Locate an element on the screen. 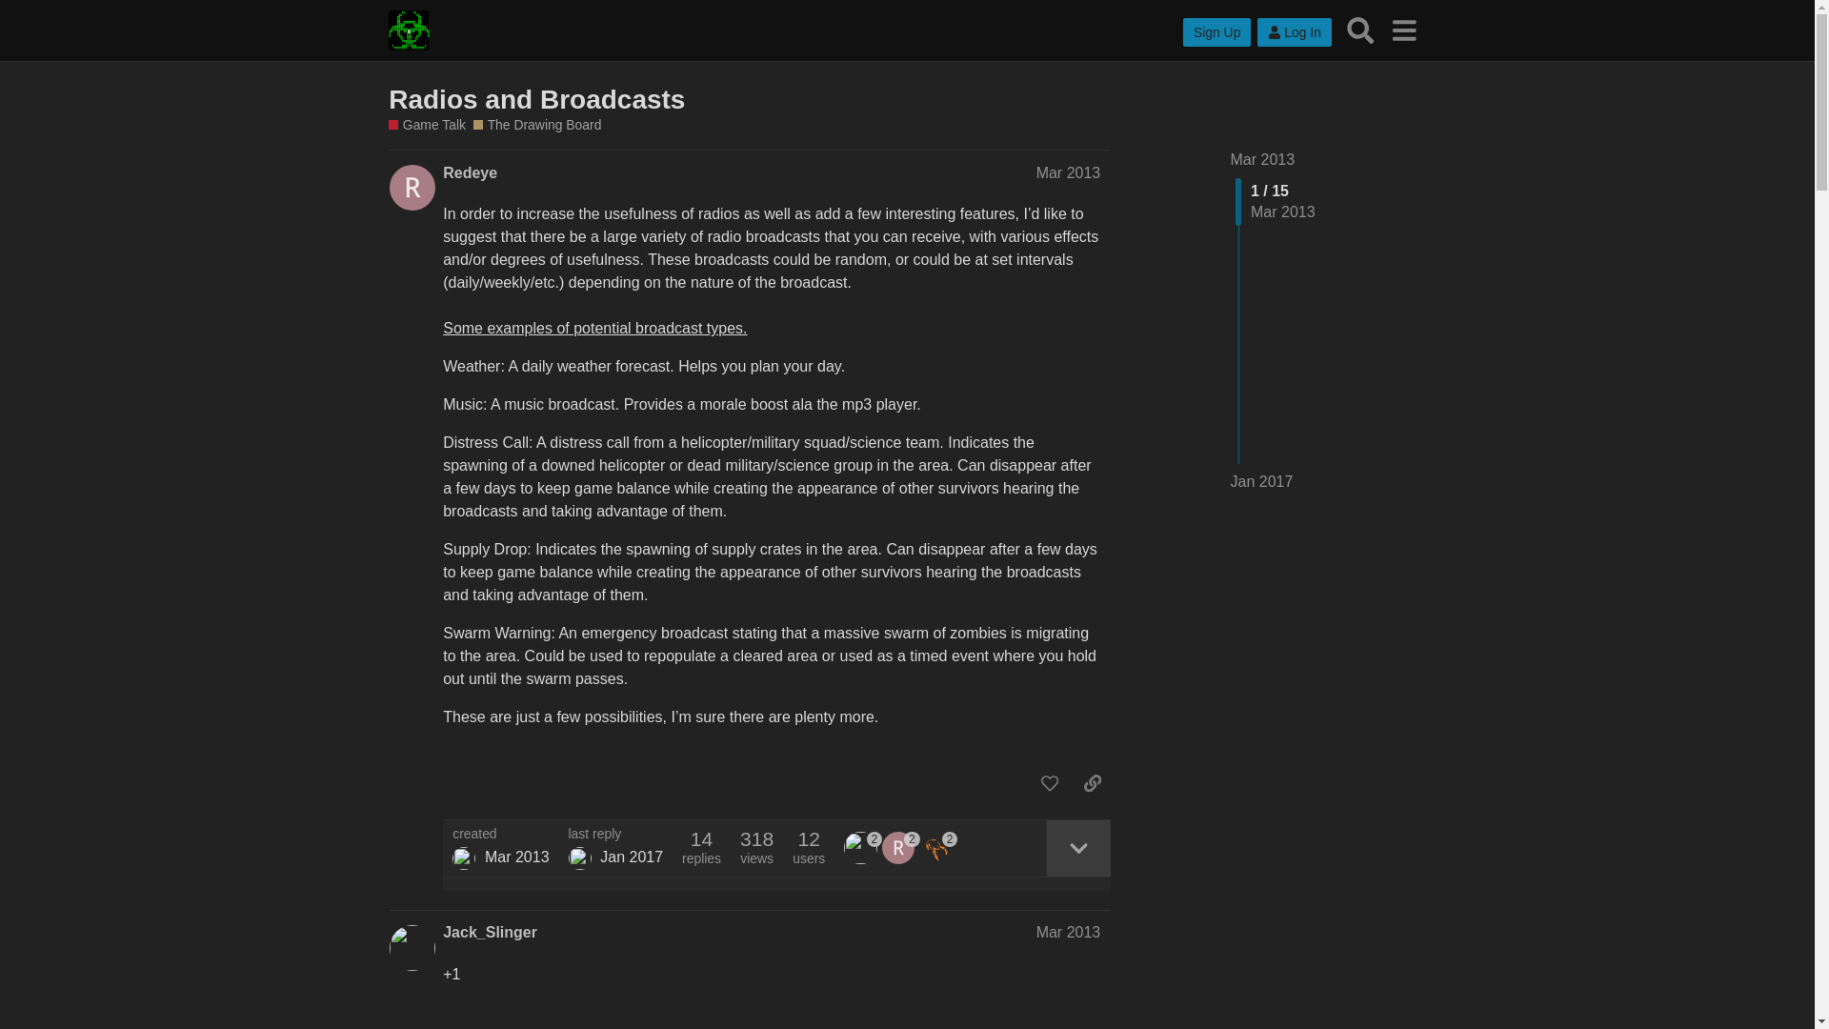  Search is located at coordinates (1360, 30).